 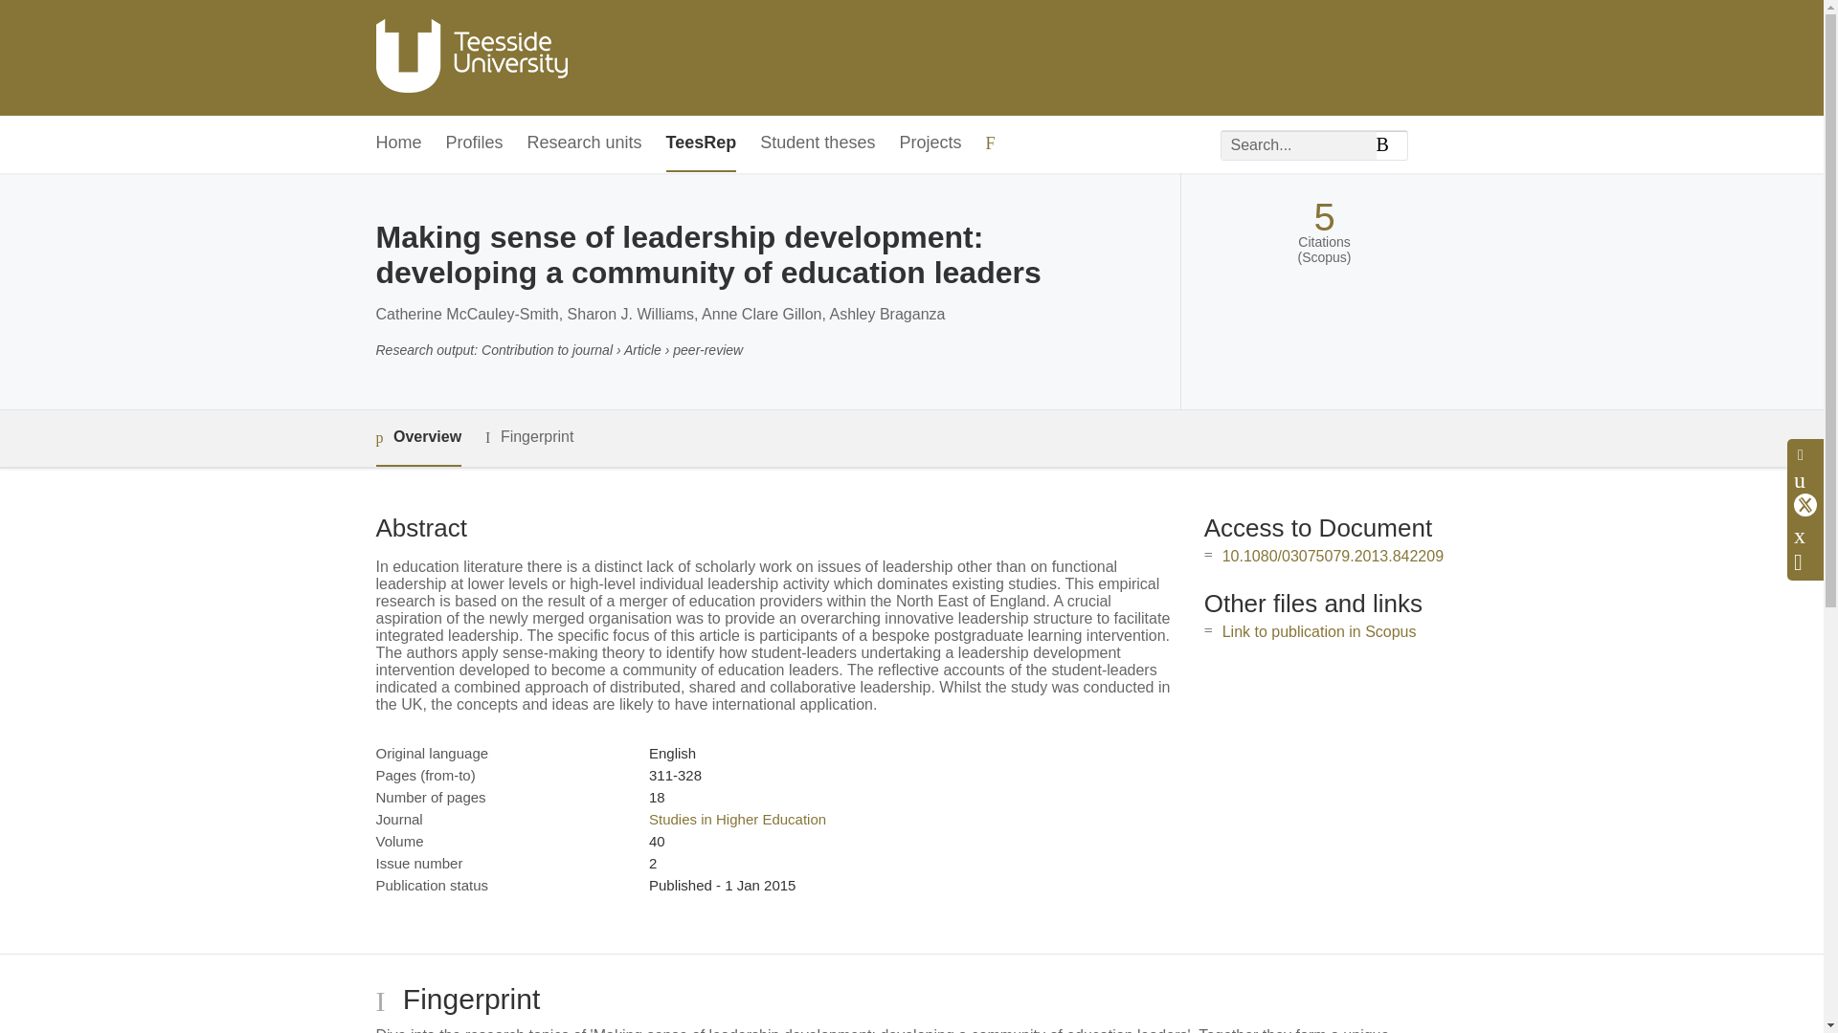 What do you see at coordinates (701, 143) in the screenshot?
I see `TeesRep` at bounding box center [701, 143].